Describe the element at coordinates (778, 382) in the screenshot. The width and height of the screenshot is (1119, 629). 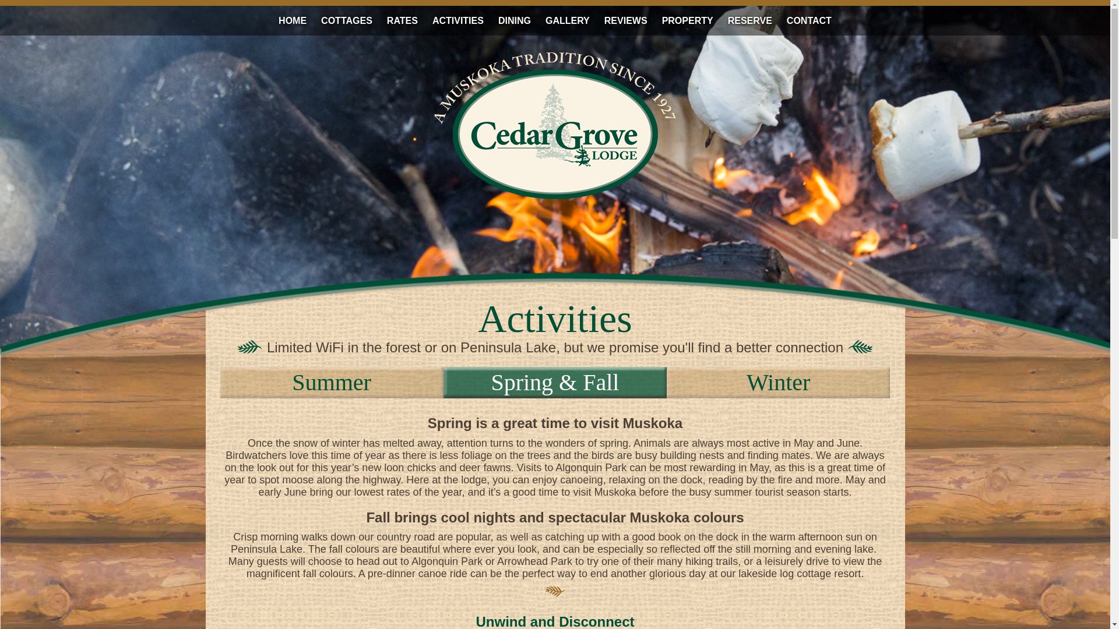
I see `Winter` at that location.